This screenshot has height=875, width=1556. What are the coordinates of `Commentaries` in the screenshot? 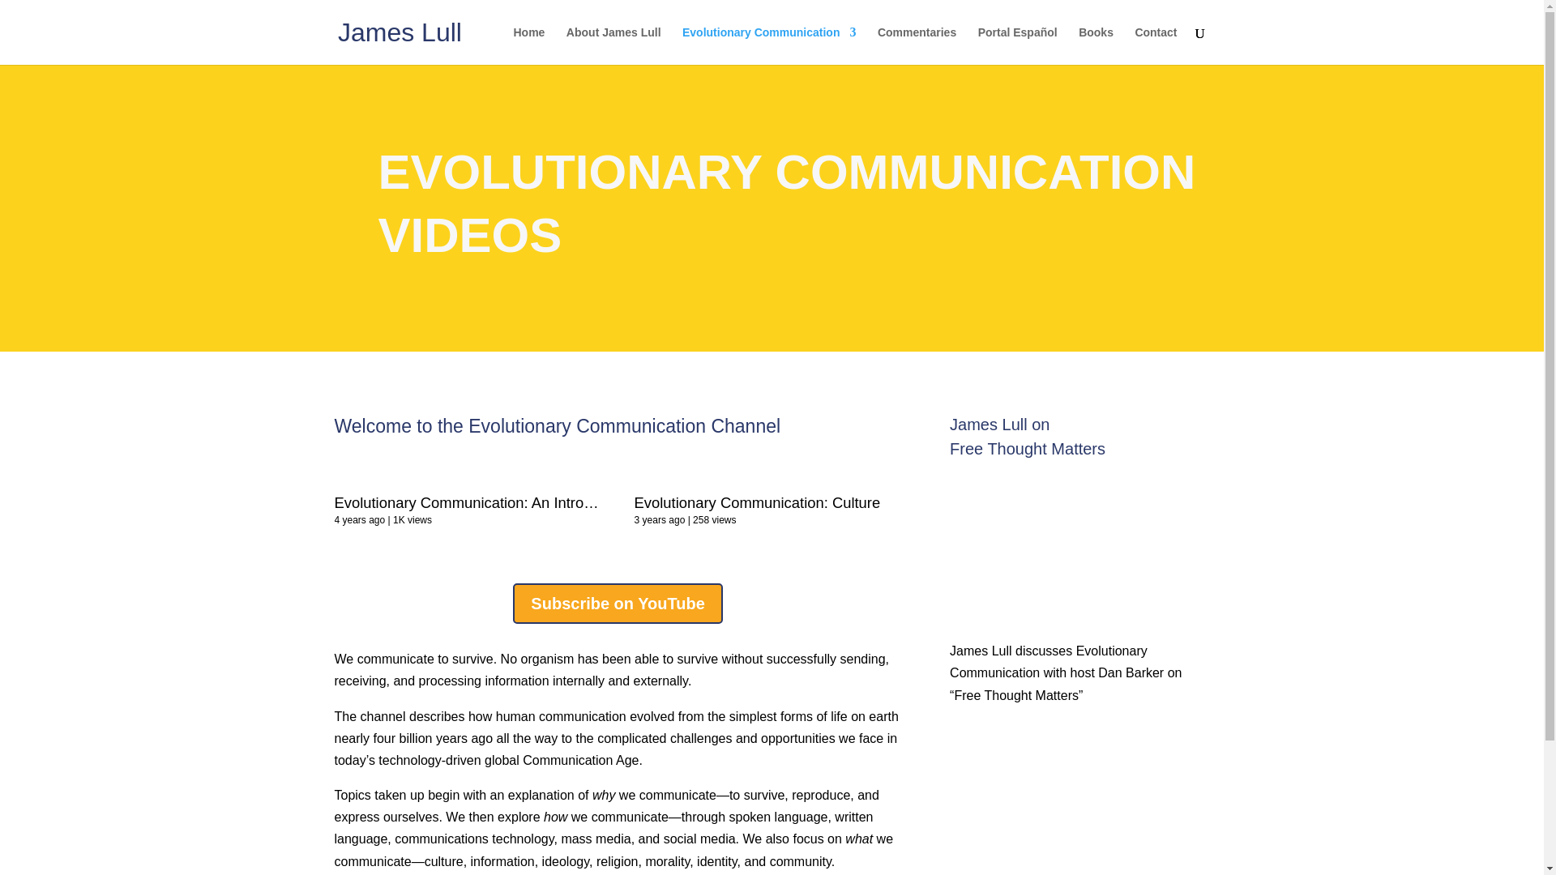 It's located at (917, 45).